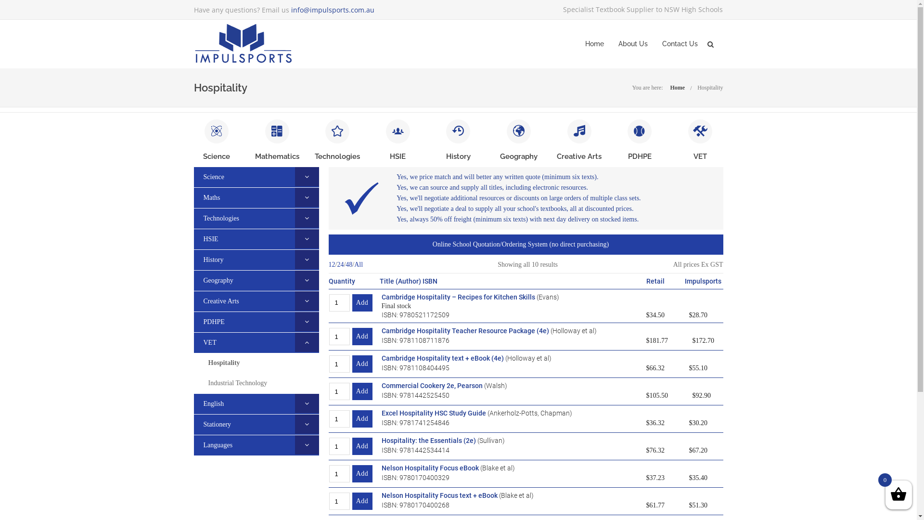 The image size is (924, 520). What do you see at coordinates (238, 383) in the screenshot?
I see `Industrial Technology` at bounding box center [238, 383].